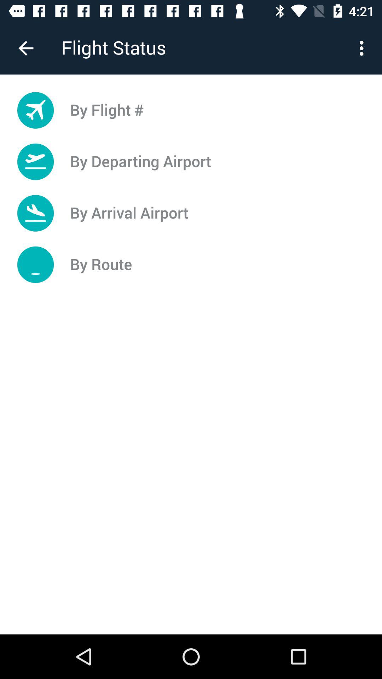  What do you see at coordinates (364, 48) in the screenshot?
I see `choose item next to the flight status icon` at bounding box center [364, 48].